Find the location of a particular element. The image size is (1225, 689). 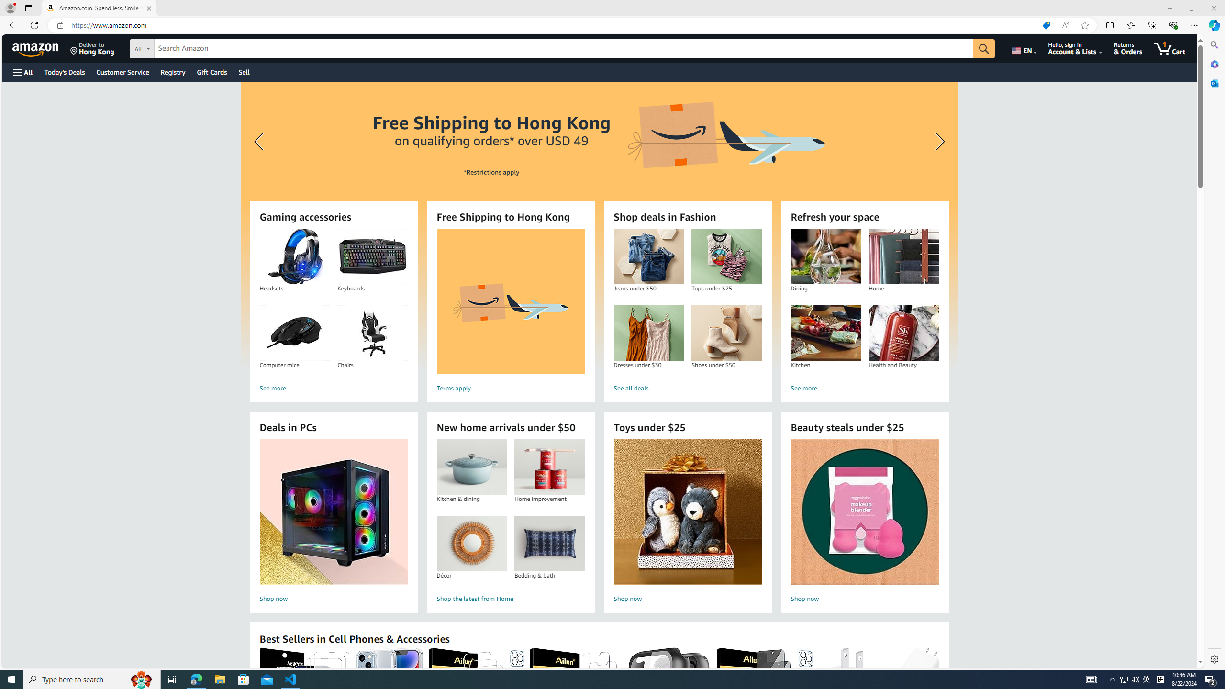

Home improvement is located at coordinates (550, 467).